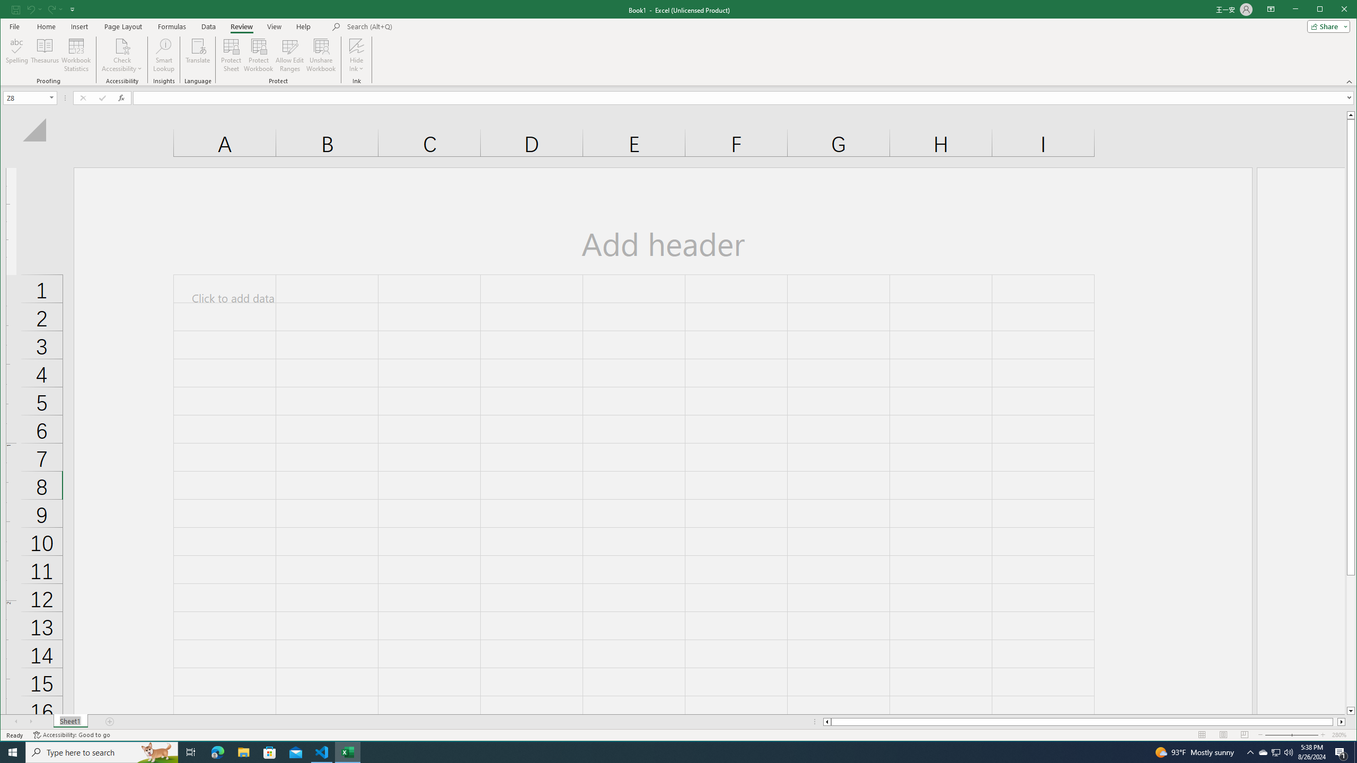  I want to click on Search highlights icon opens search home window, so click(157, 752).